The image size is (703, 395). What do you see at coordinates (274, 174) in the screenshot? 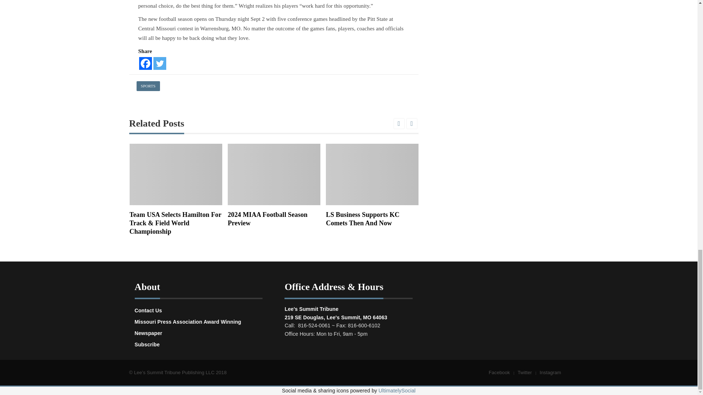
I see `2024 MIAA Football Season Preview` at bounding box center [274, 174].